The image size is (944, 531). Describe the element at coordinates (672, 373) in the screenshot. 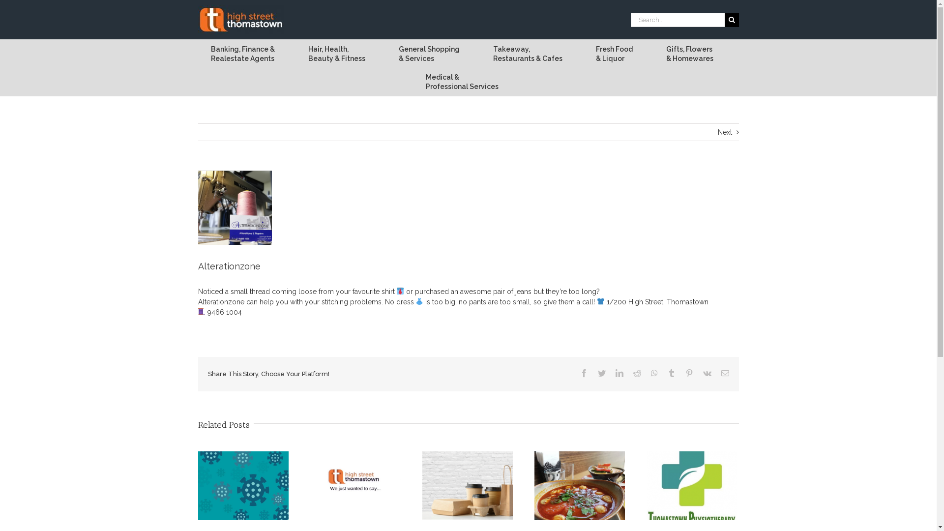

I see `tumblr` at that location.